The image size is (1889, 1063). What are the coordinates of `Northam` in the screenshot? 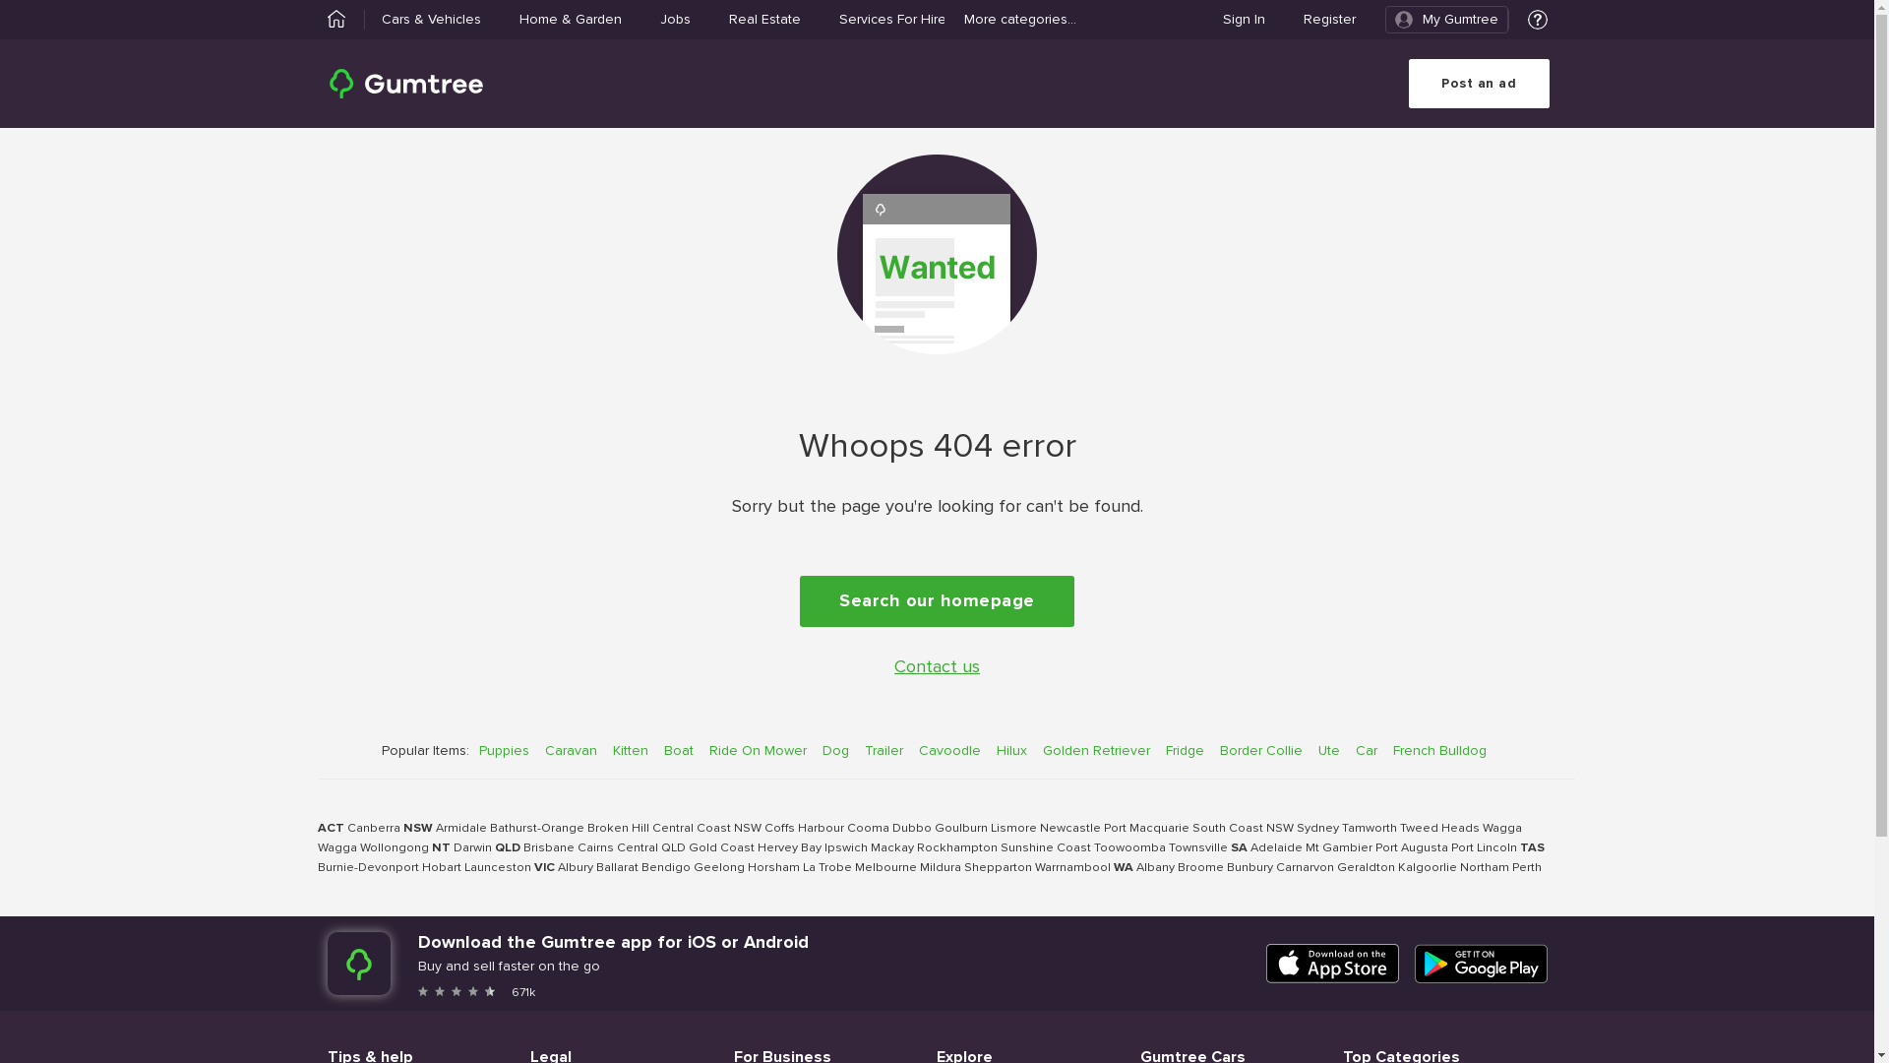 It's located at (1485, 868).